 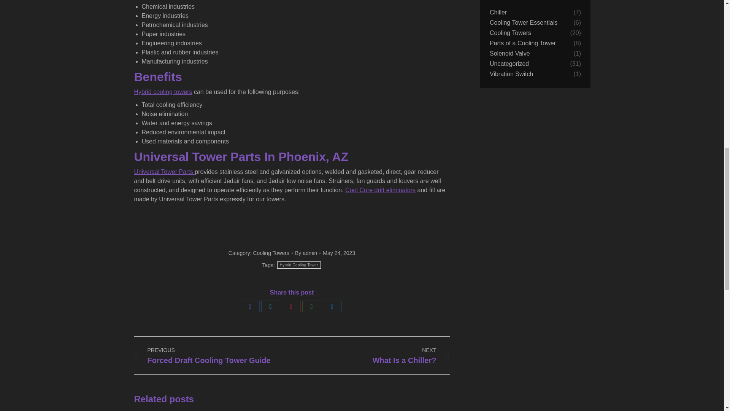 What do you see at coordinates (307, 253) in the screenshot?
I see `View all posts by admin` at bounding box center [307, 253].